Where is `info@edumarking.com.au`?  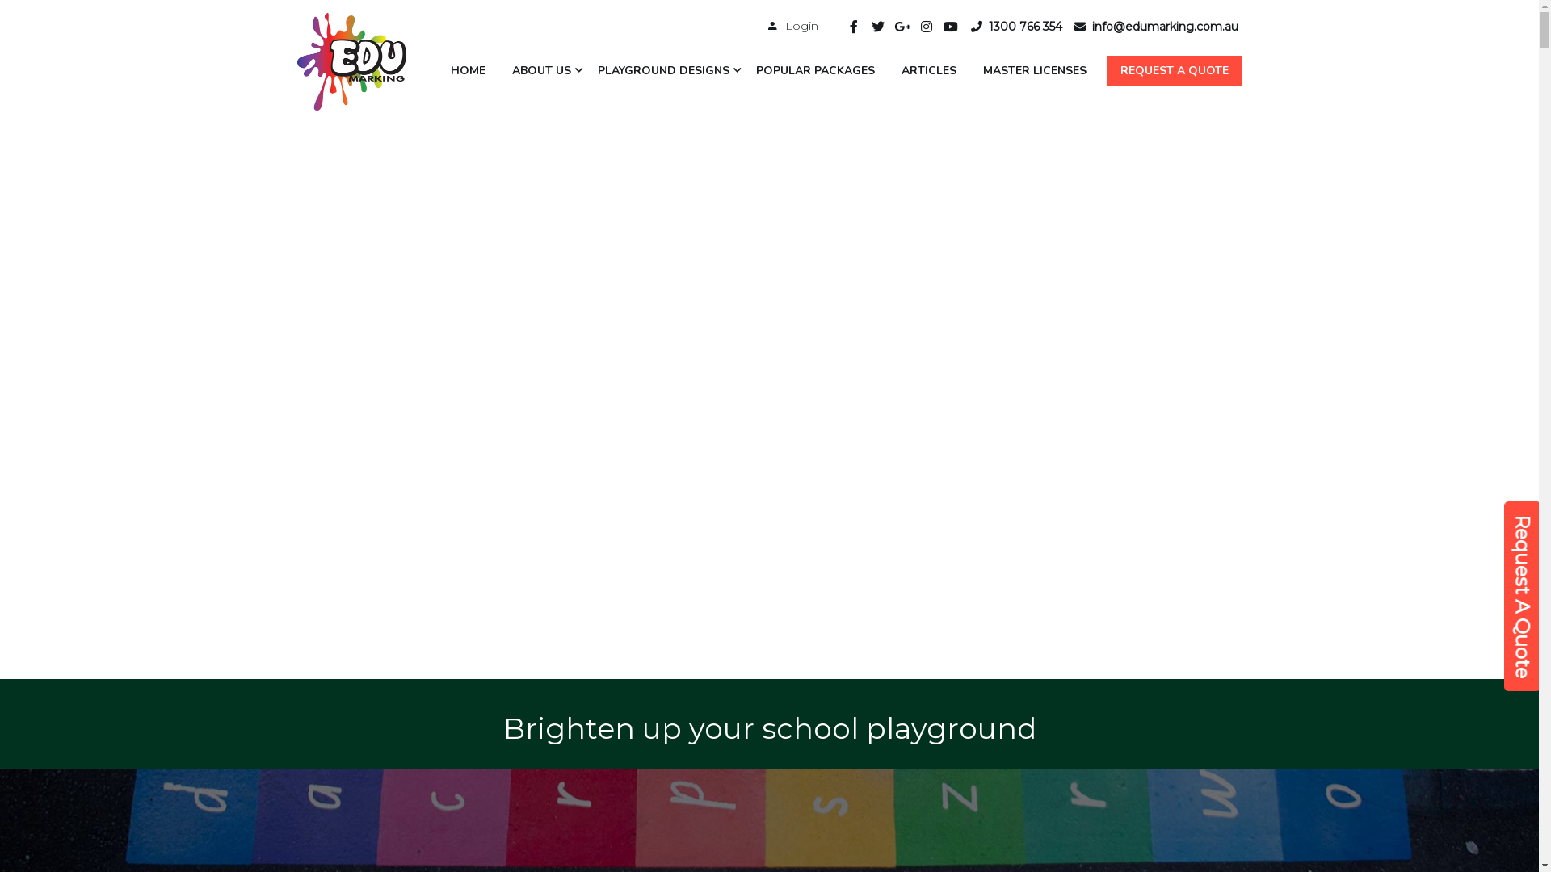 info@edumarking.com.au is located at coordinates (1155, 27).